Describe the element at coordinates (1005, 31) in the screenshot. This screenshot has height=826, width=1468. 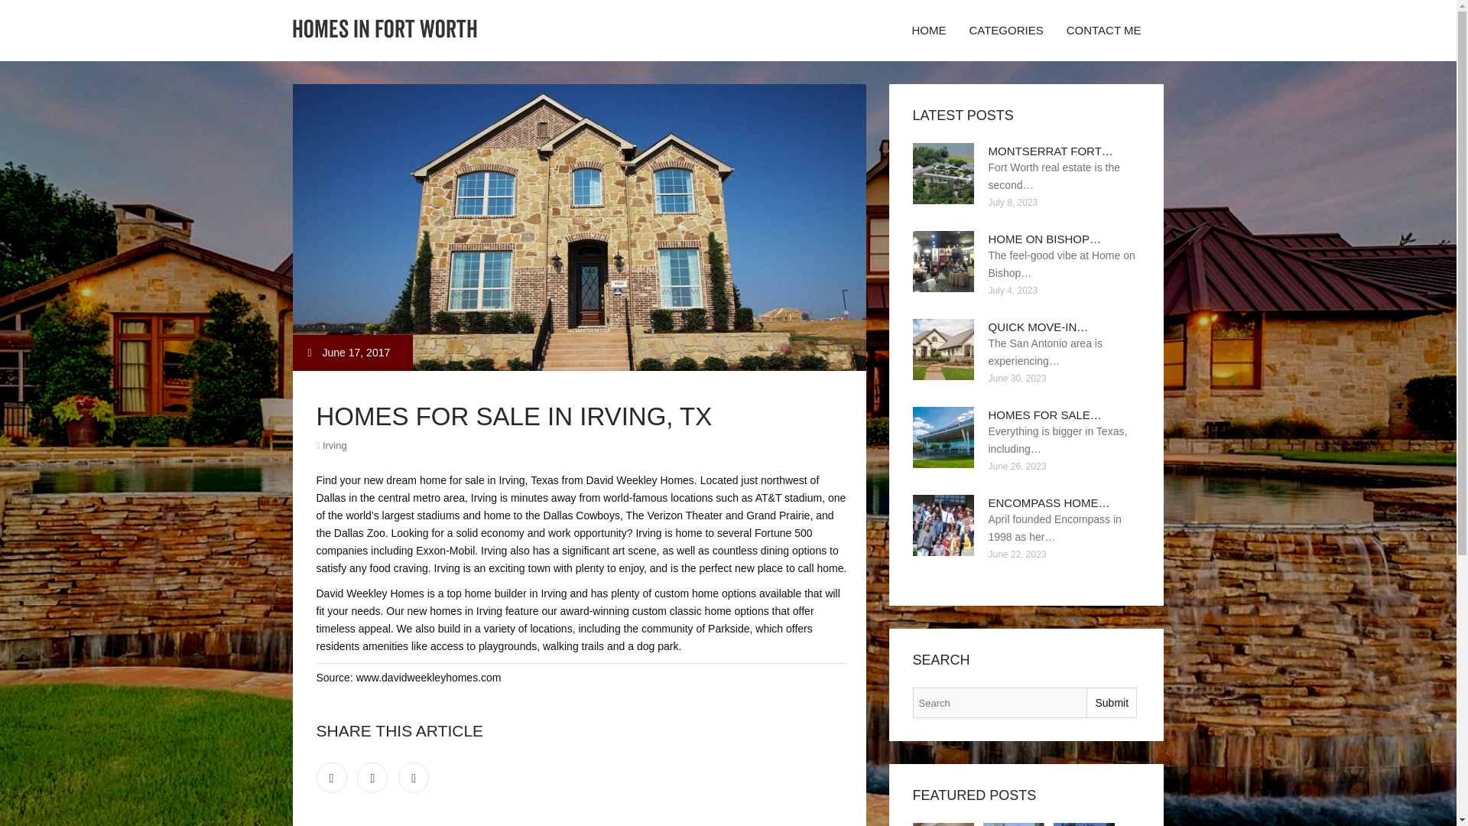
I see `CATEGORIES` at that location.